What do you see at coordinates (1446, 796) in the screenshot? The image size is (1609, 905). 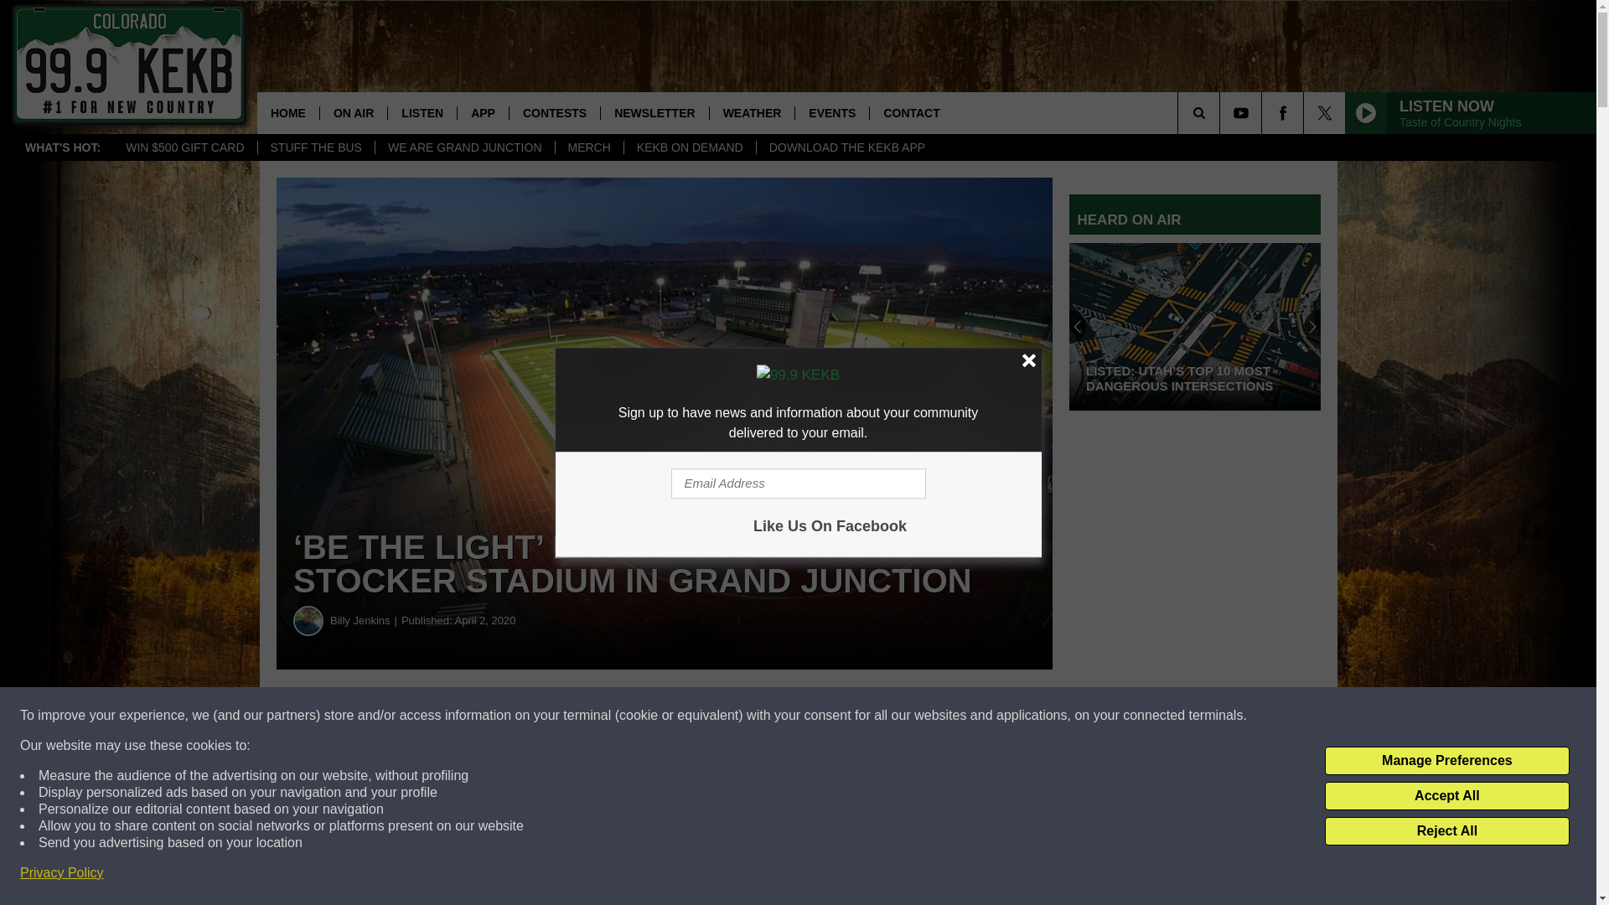 I see `Accept All` at bounding box center [1446, 796].